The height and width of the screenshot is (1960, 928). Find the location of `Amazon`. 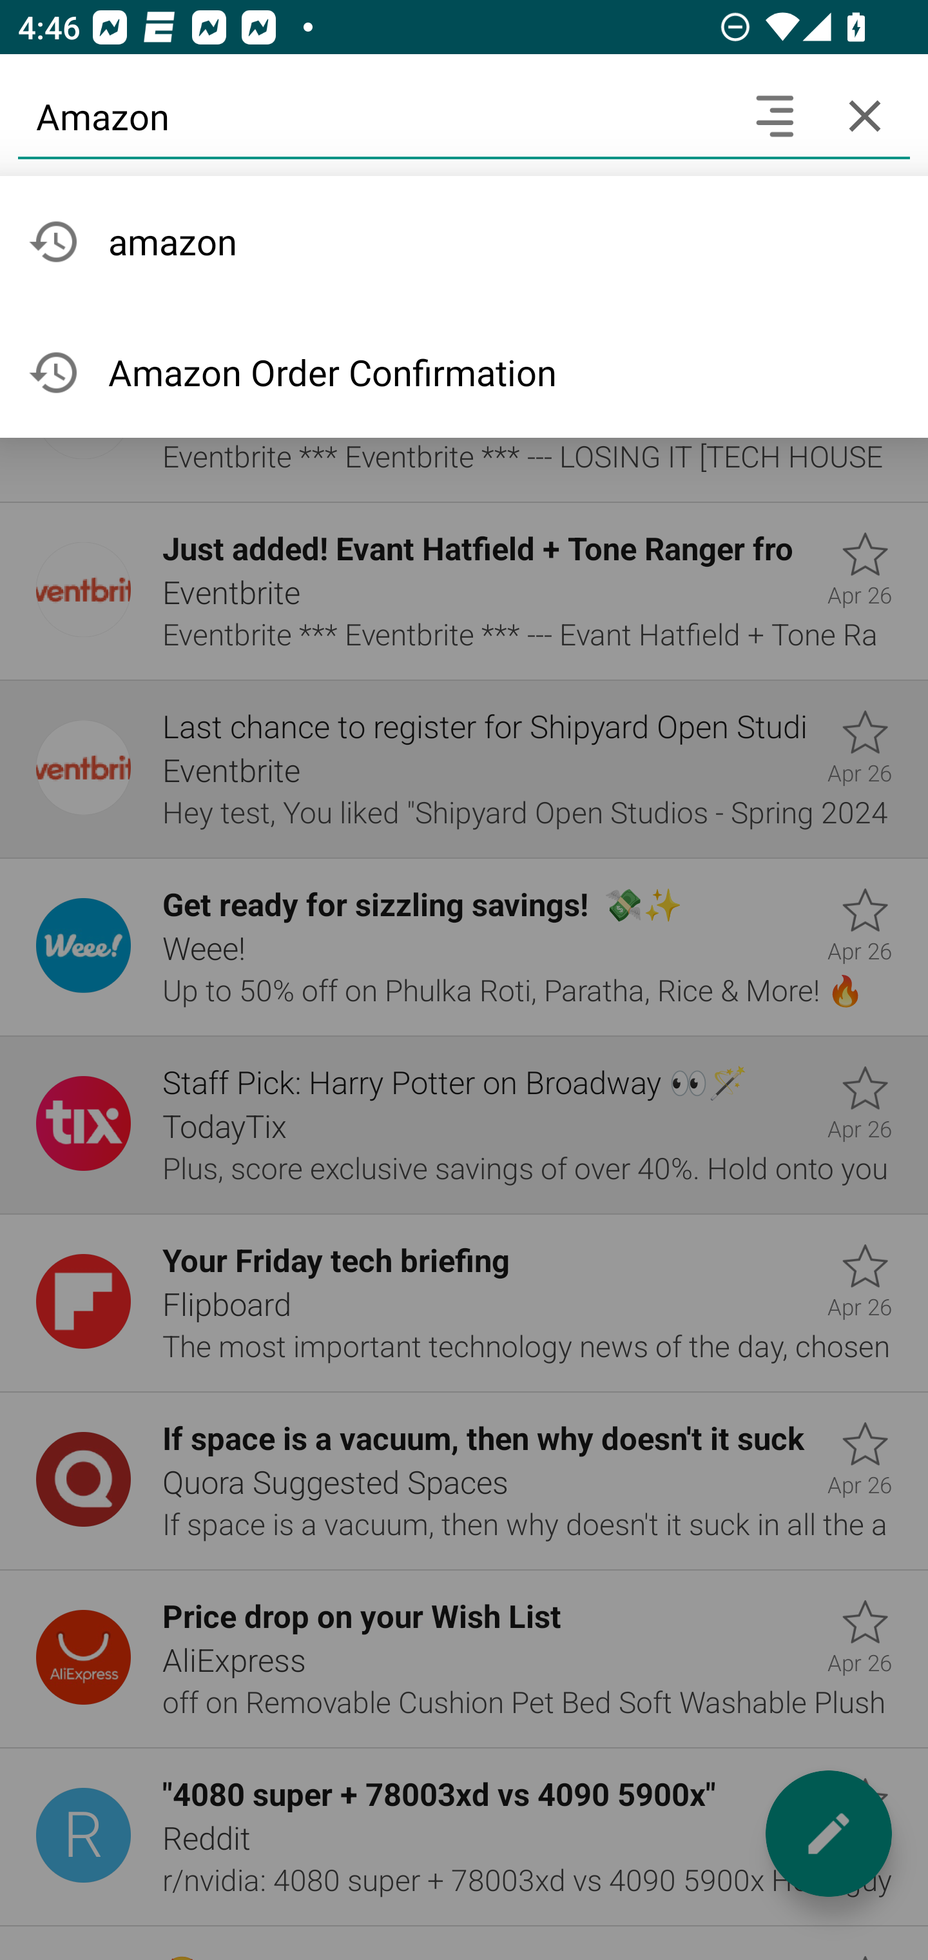

Amazon is located at coordinates (373, 115).